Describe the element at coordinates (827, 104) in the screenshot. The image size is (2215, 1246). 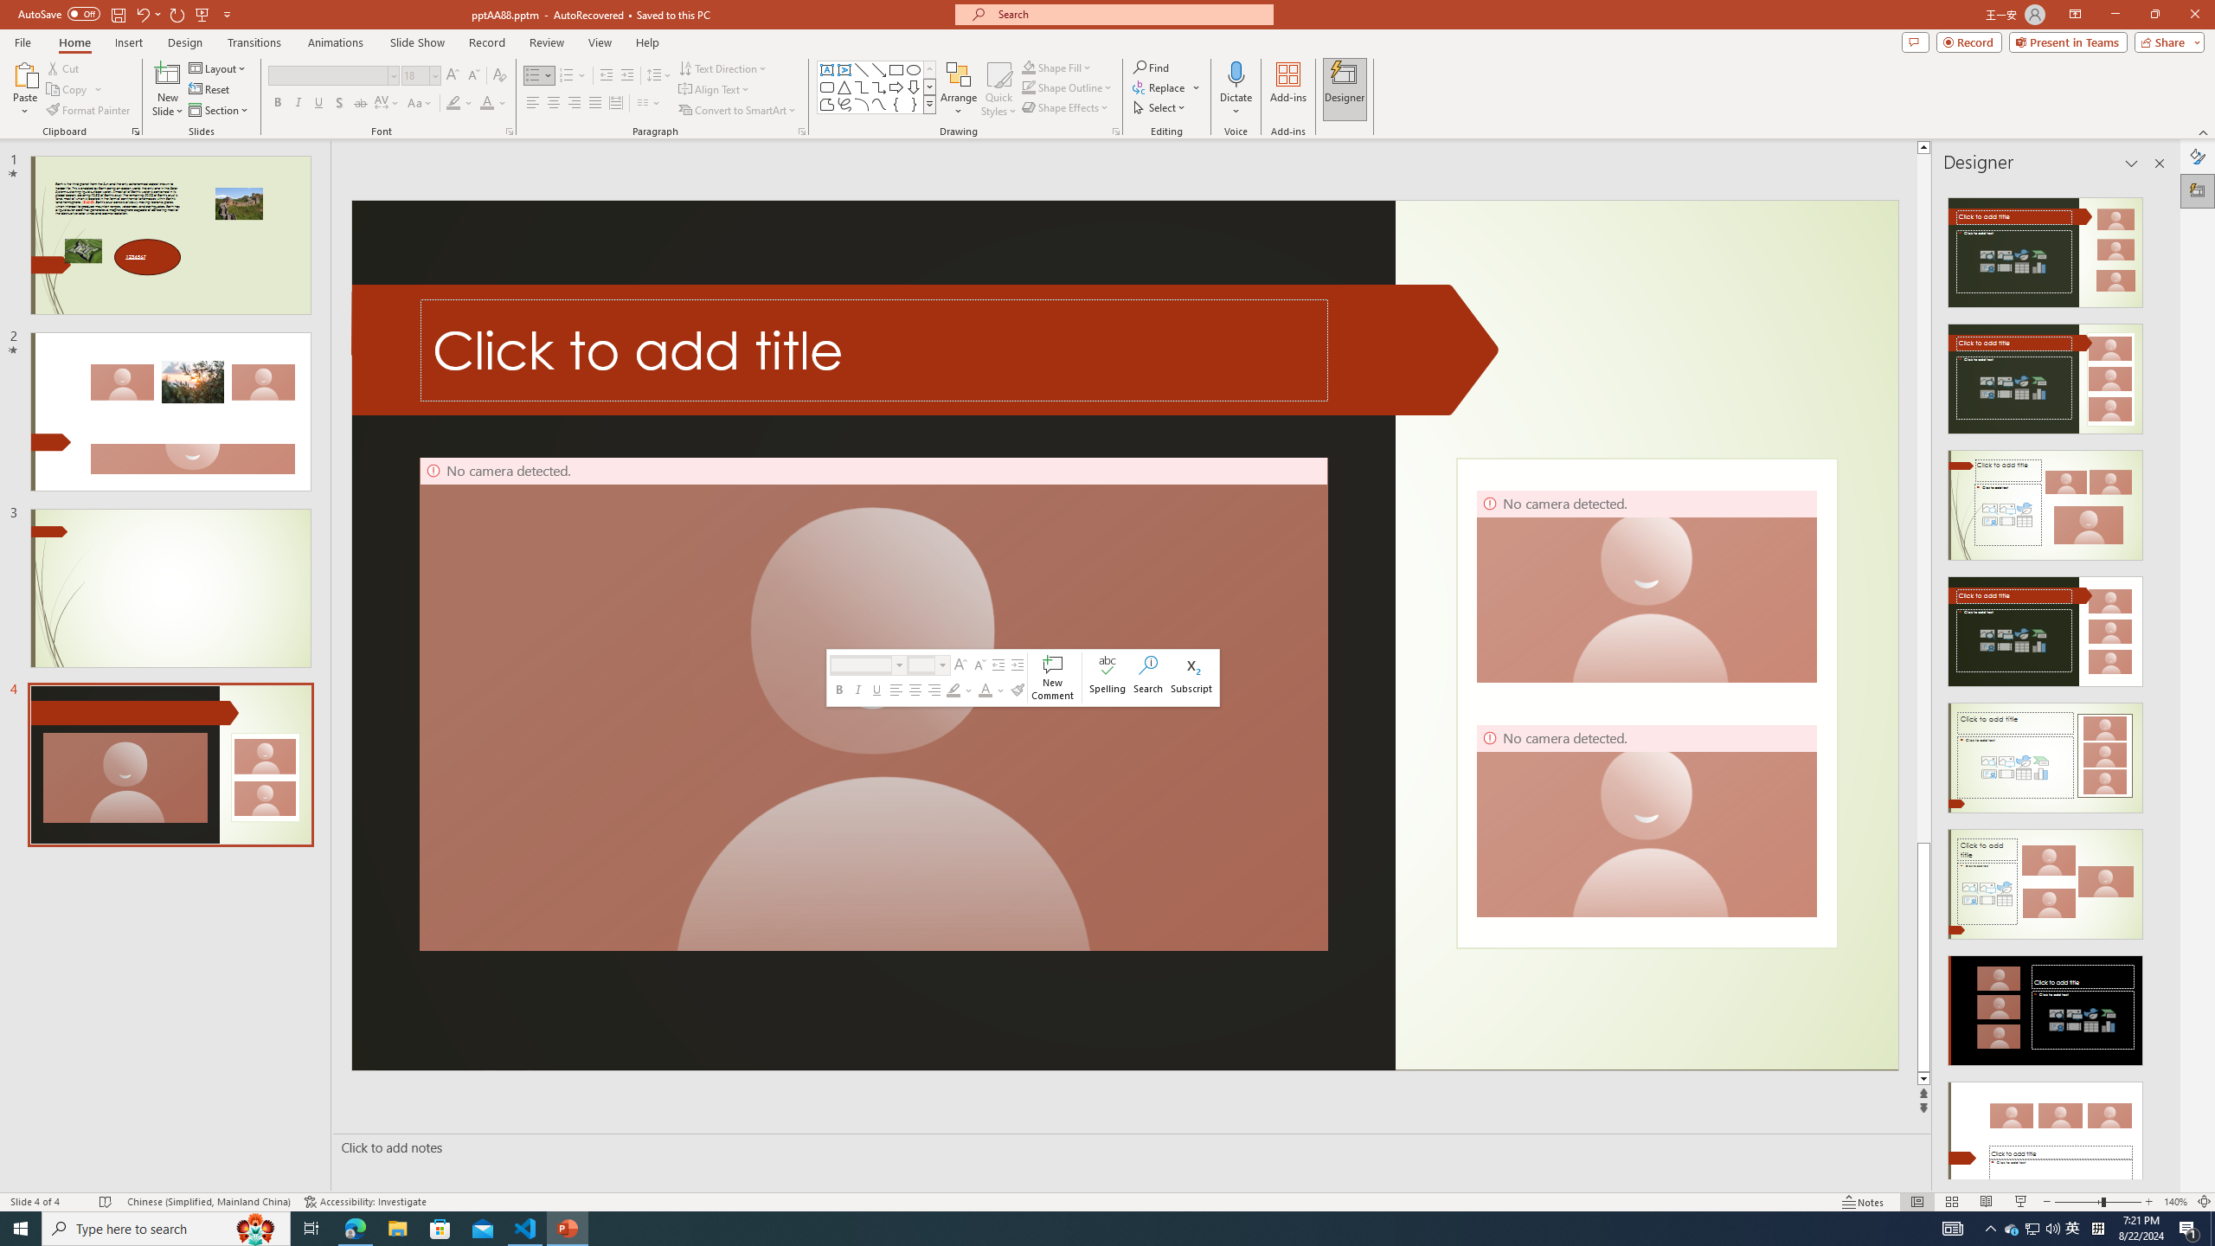
I see `Freeform: Shape` at that location.